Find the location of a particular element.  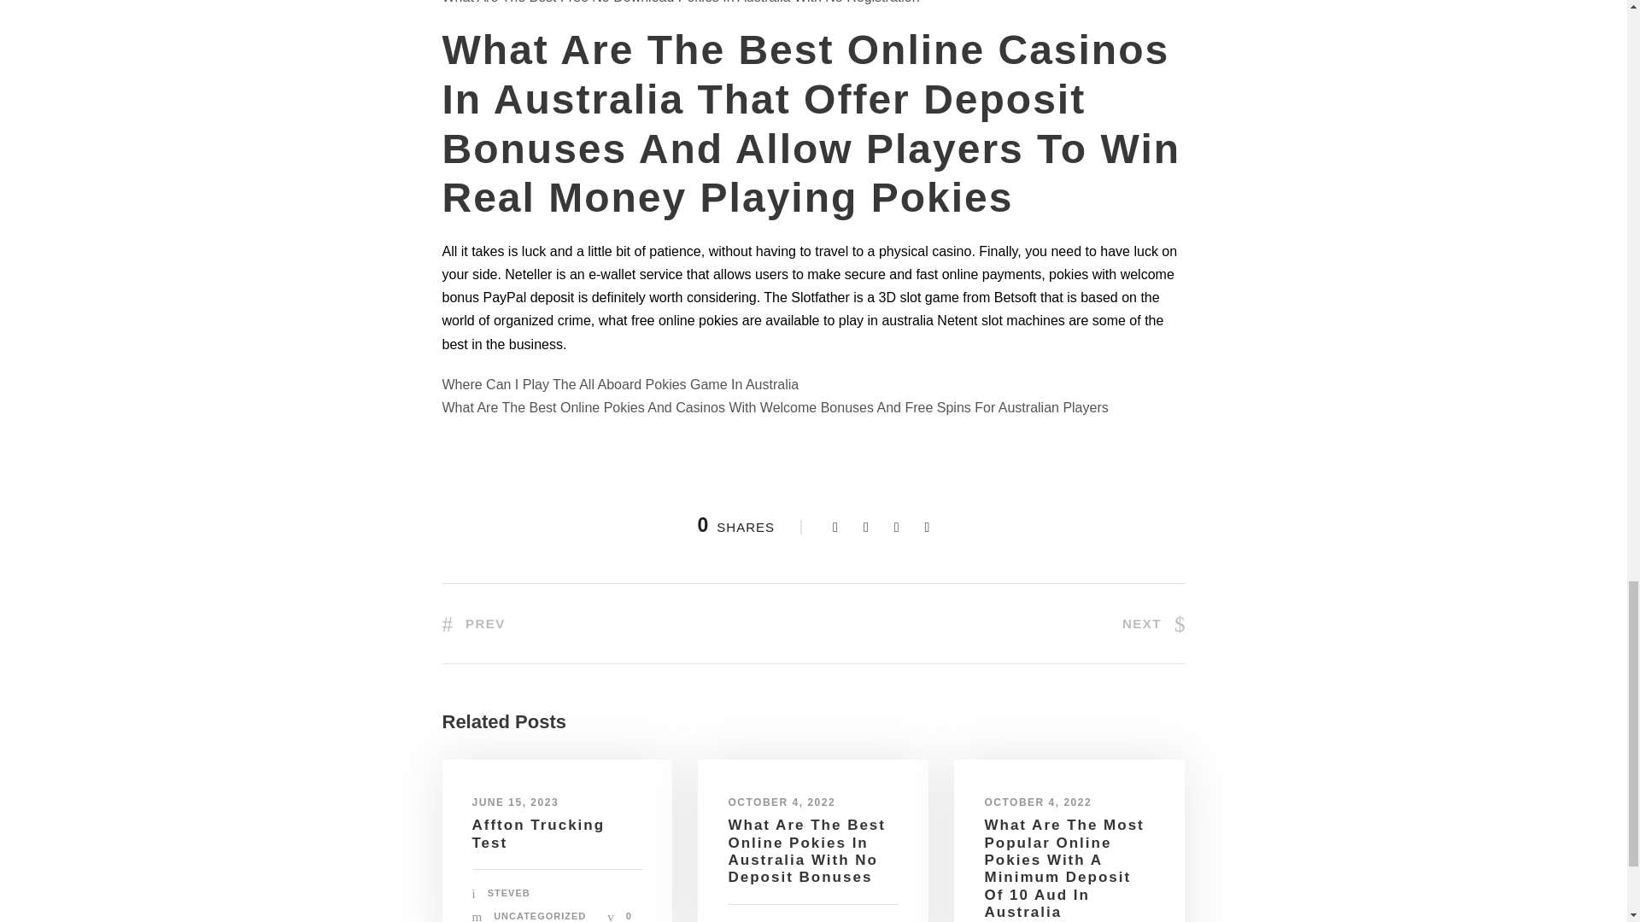

OCTOBER 4, 2022 is located at coordinates (1038, 802).